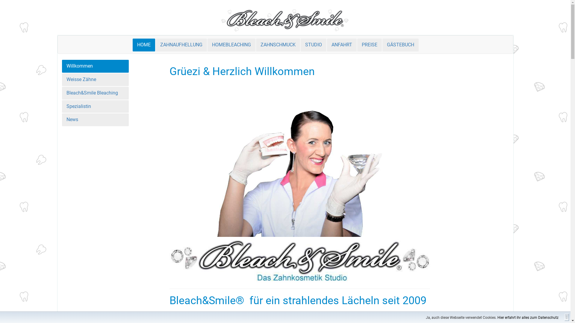 This screenshot has width=575, height=323. Describe the element at coordinates (181, 45) in the screenshot. I see `ZAHNAUFHELLUNG` at that location.